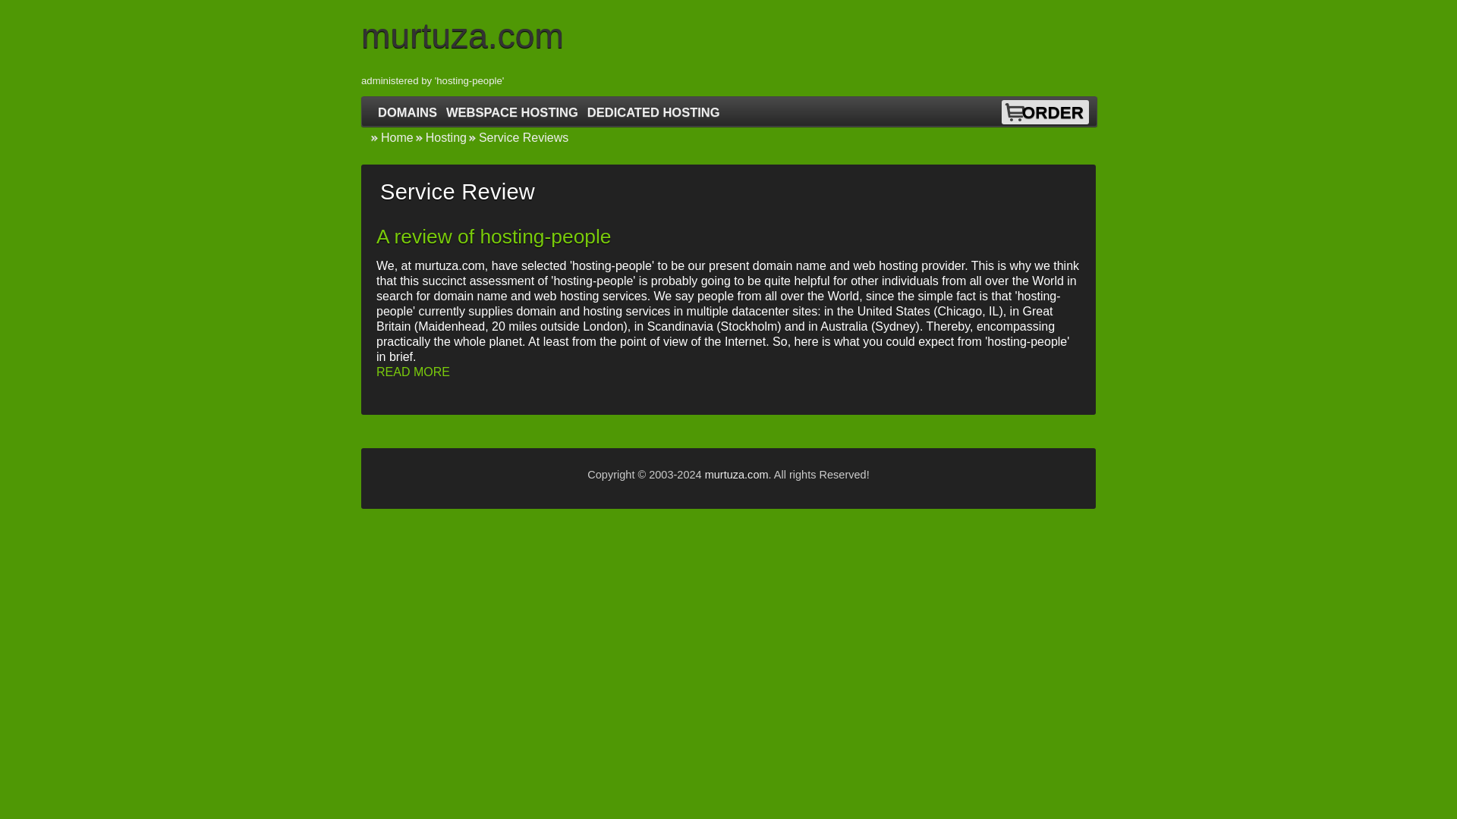 Image resolution: width=1457 pixels, height=819 pixels. What do you see at coordinates (440, 137) in the screenshot?
I see `Hosting` at bounding box center [440, 137].